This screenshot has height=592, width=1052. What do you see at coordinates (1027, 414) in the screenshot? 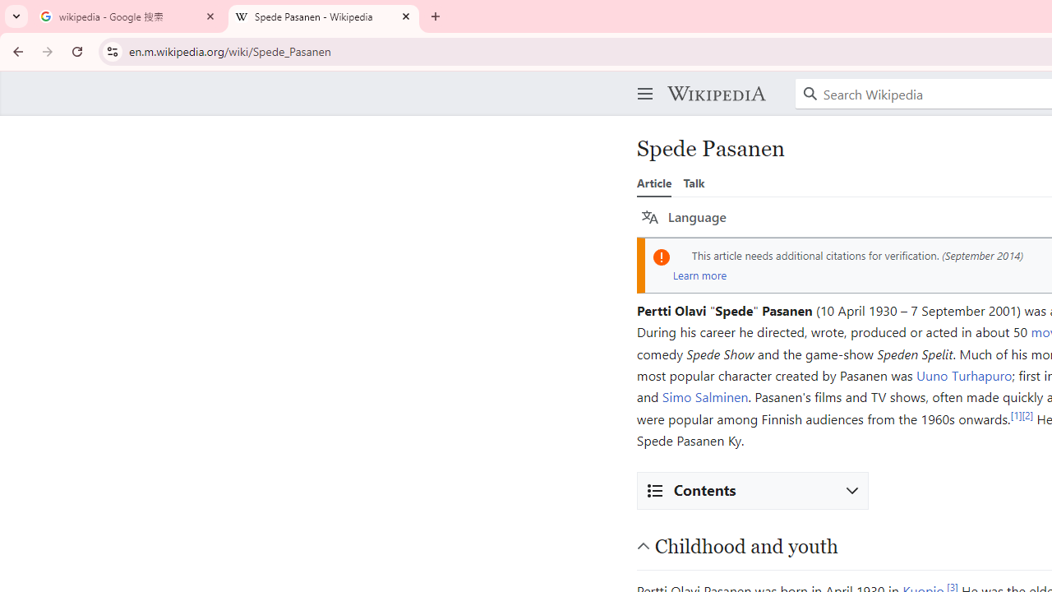
I see `[2]` at bounding box center [1027, 414].